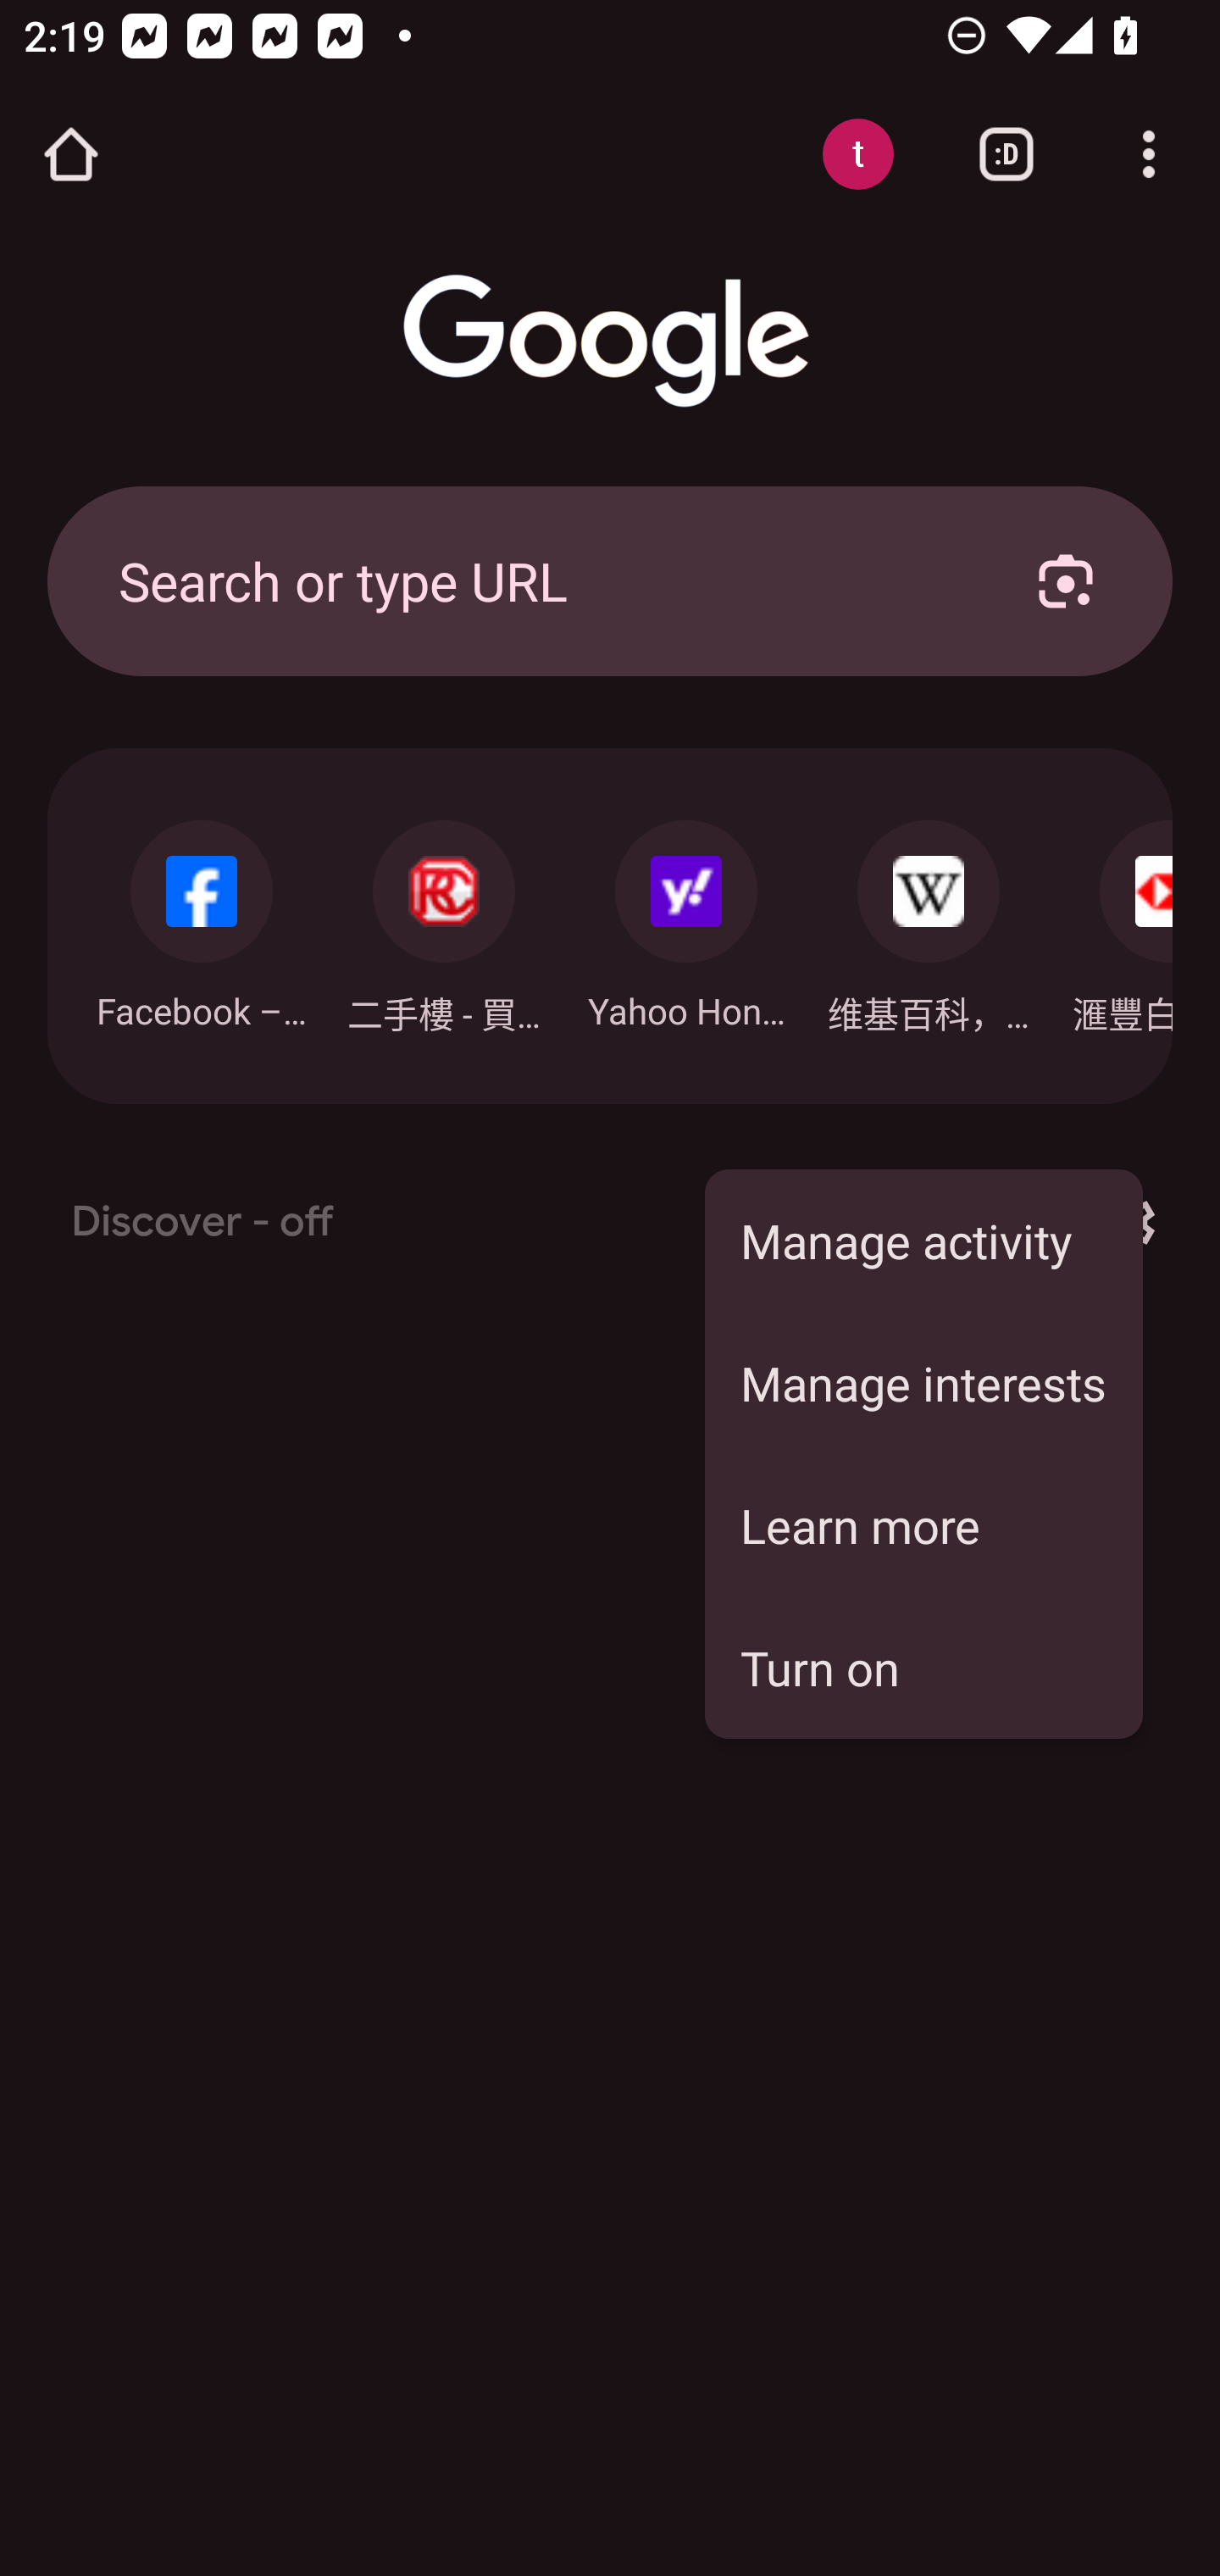 Image resolution: width=1220 pixels, height=2576 pixels. I want to click on Learn more, so click(923, 1524).